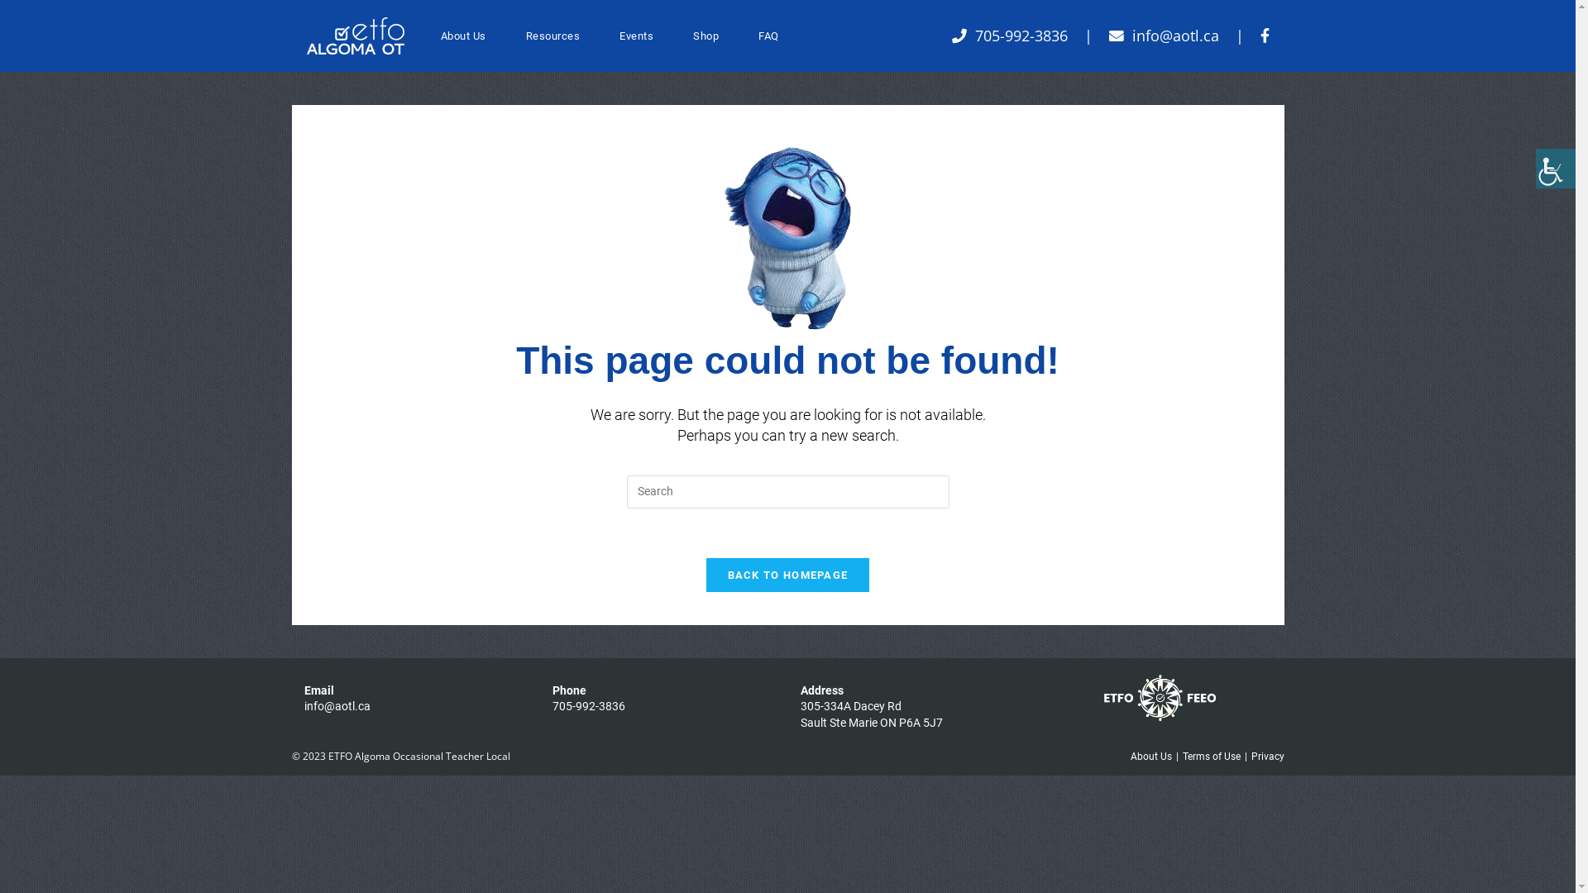 Image resolution: width=1588 pixels, height=893 pixels. Describe the element at coordinates (1150, 757) in the screenshot. I see `About Us` at that location.